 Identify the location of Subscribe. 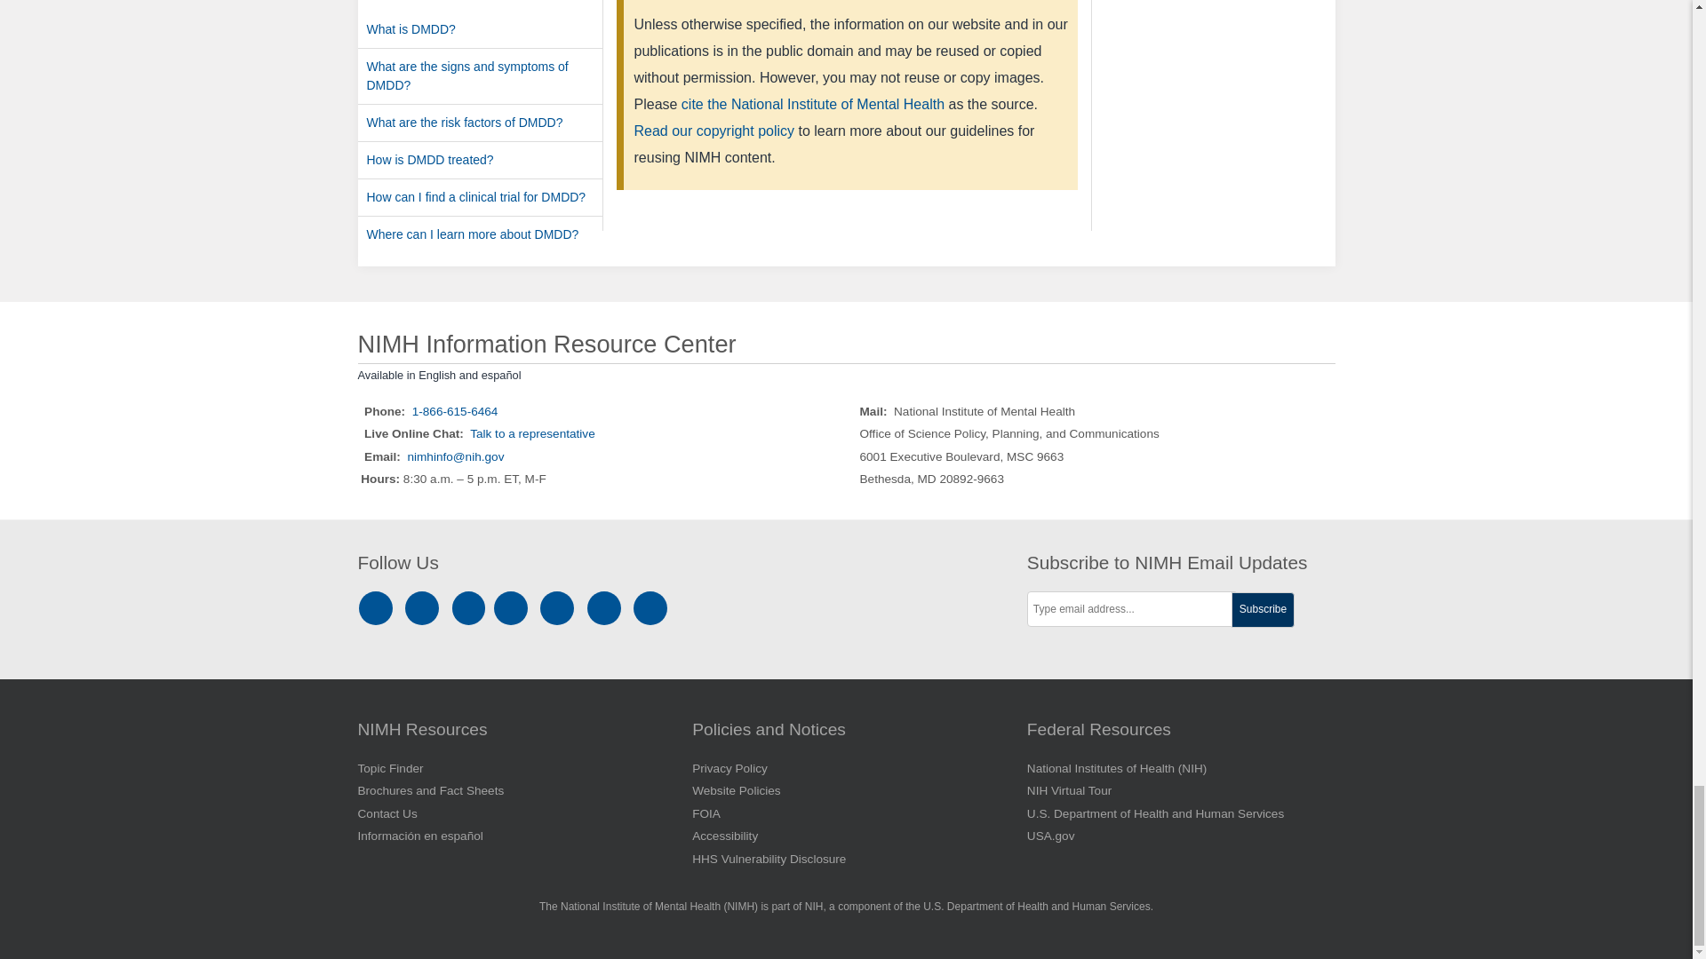
(1264, 610).